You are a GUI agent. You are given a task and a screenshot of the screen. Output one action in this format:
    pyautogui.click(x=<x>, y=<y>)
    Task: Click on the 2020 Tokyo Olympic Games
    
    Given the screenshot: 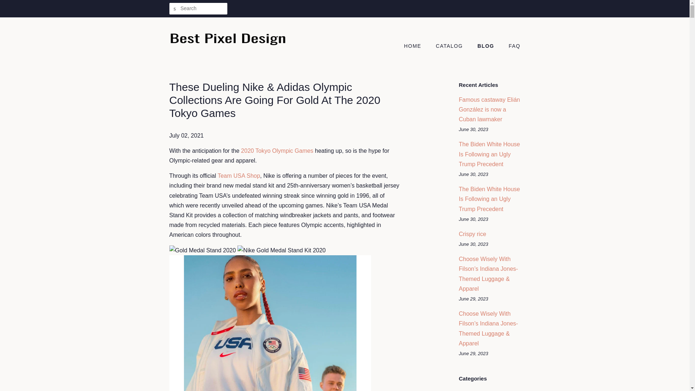 What is the action you would take?
    pyautogui.click(x=277, y=151)
    